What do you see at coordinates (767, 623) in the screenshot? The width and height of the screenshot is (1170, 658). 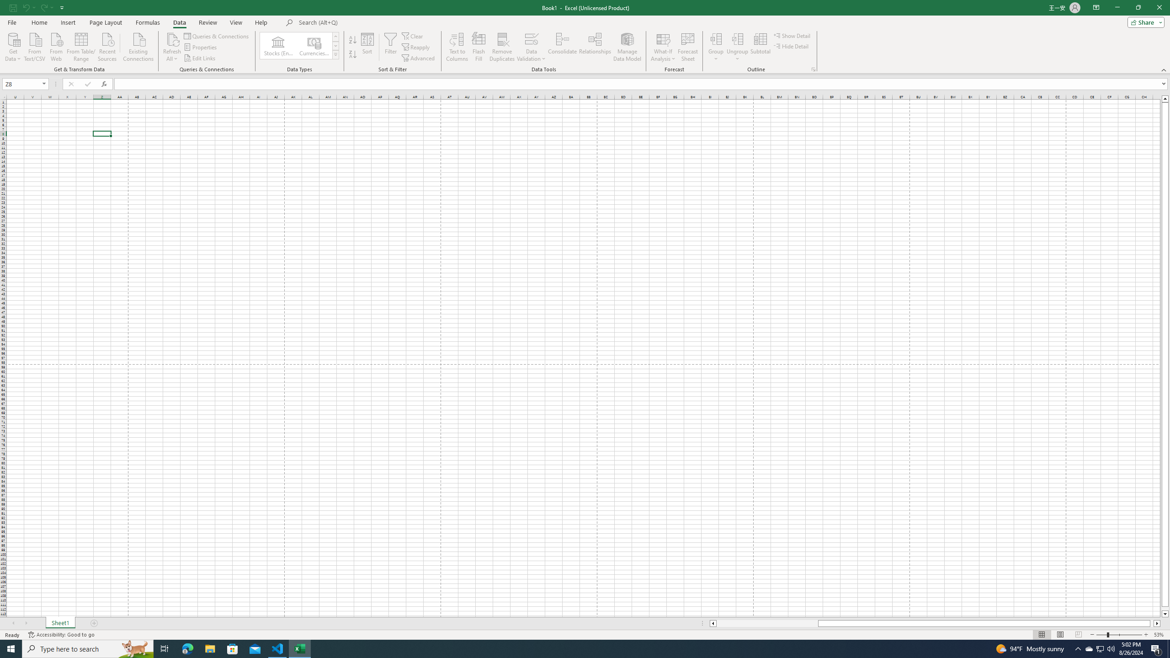 I see `Page left` at bounding box center [767, 623].